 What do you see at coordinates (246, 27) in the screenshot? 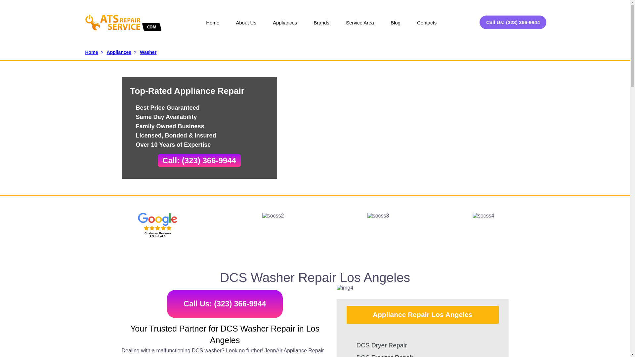
I see `About Us` at bounding box center [246, 27].